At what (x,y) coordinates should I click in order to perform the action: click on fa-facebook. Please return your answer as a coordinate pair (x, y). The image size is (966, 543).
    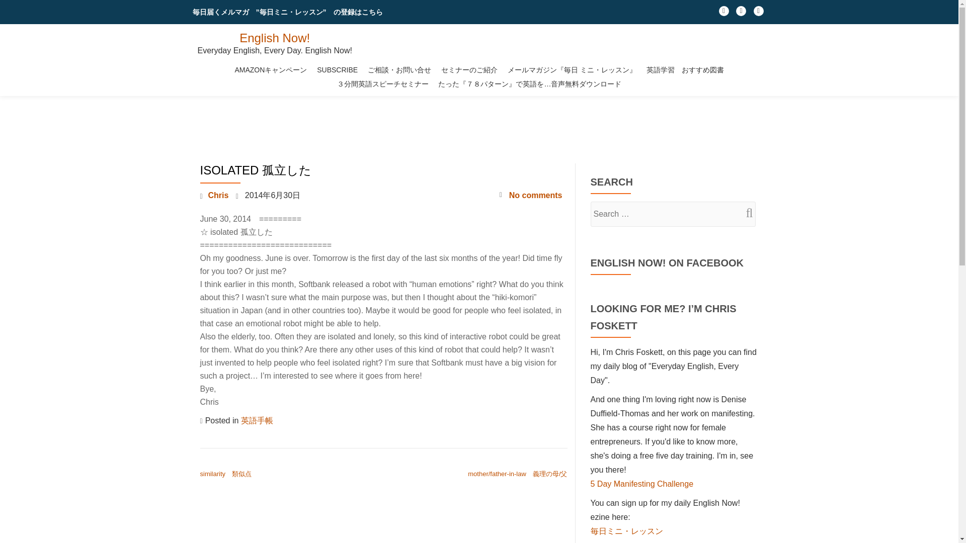
    Looking at the image, I should click on (723, 13).